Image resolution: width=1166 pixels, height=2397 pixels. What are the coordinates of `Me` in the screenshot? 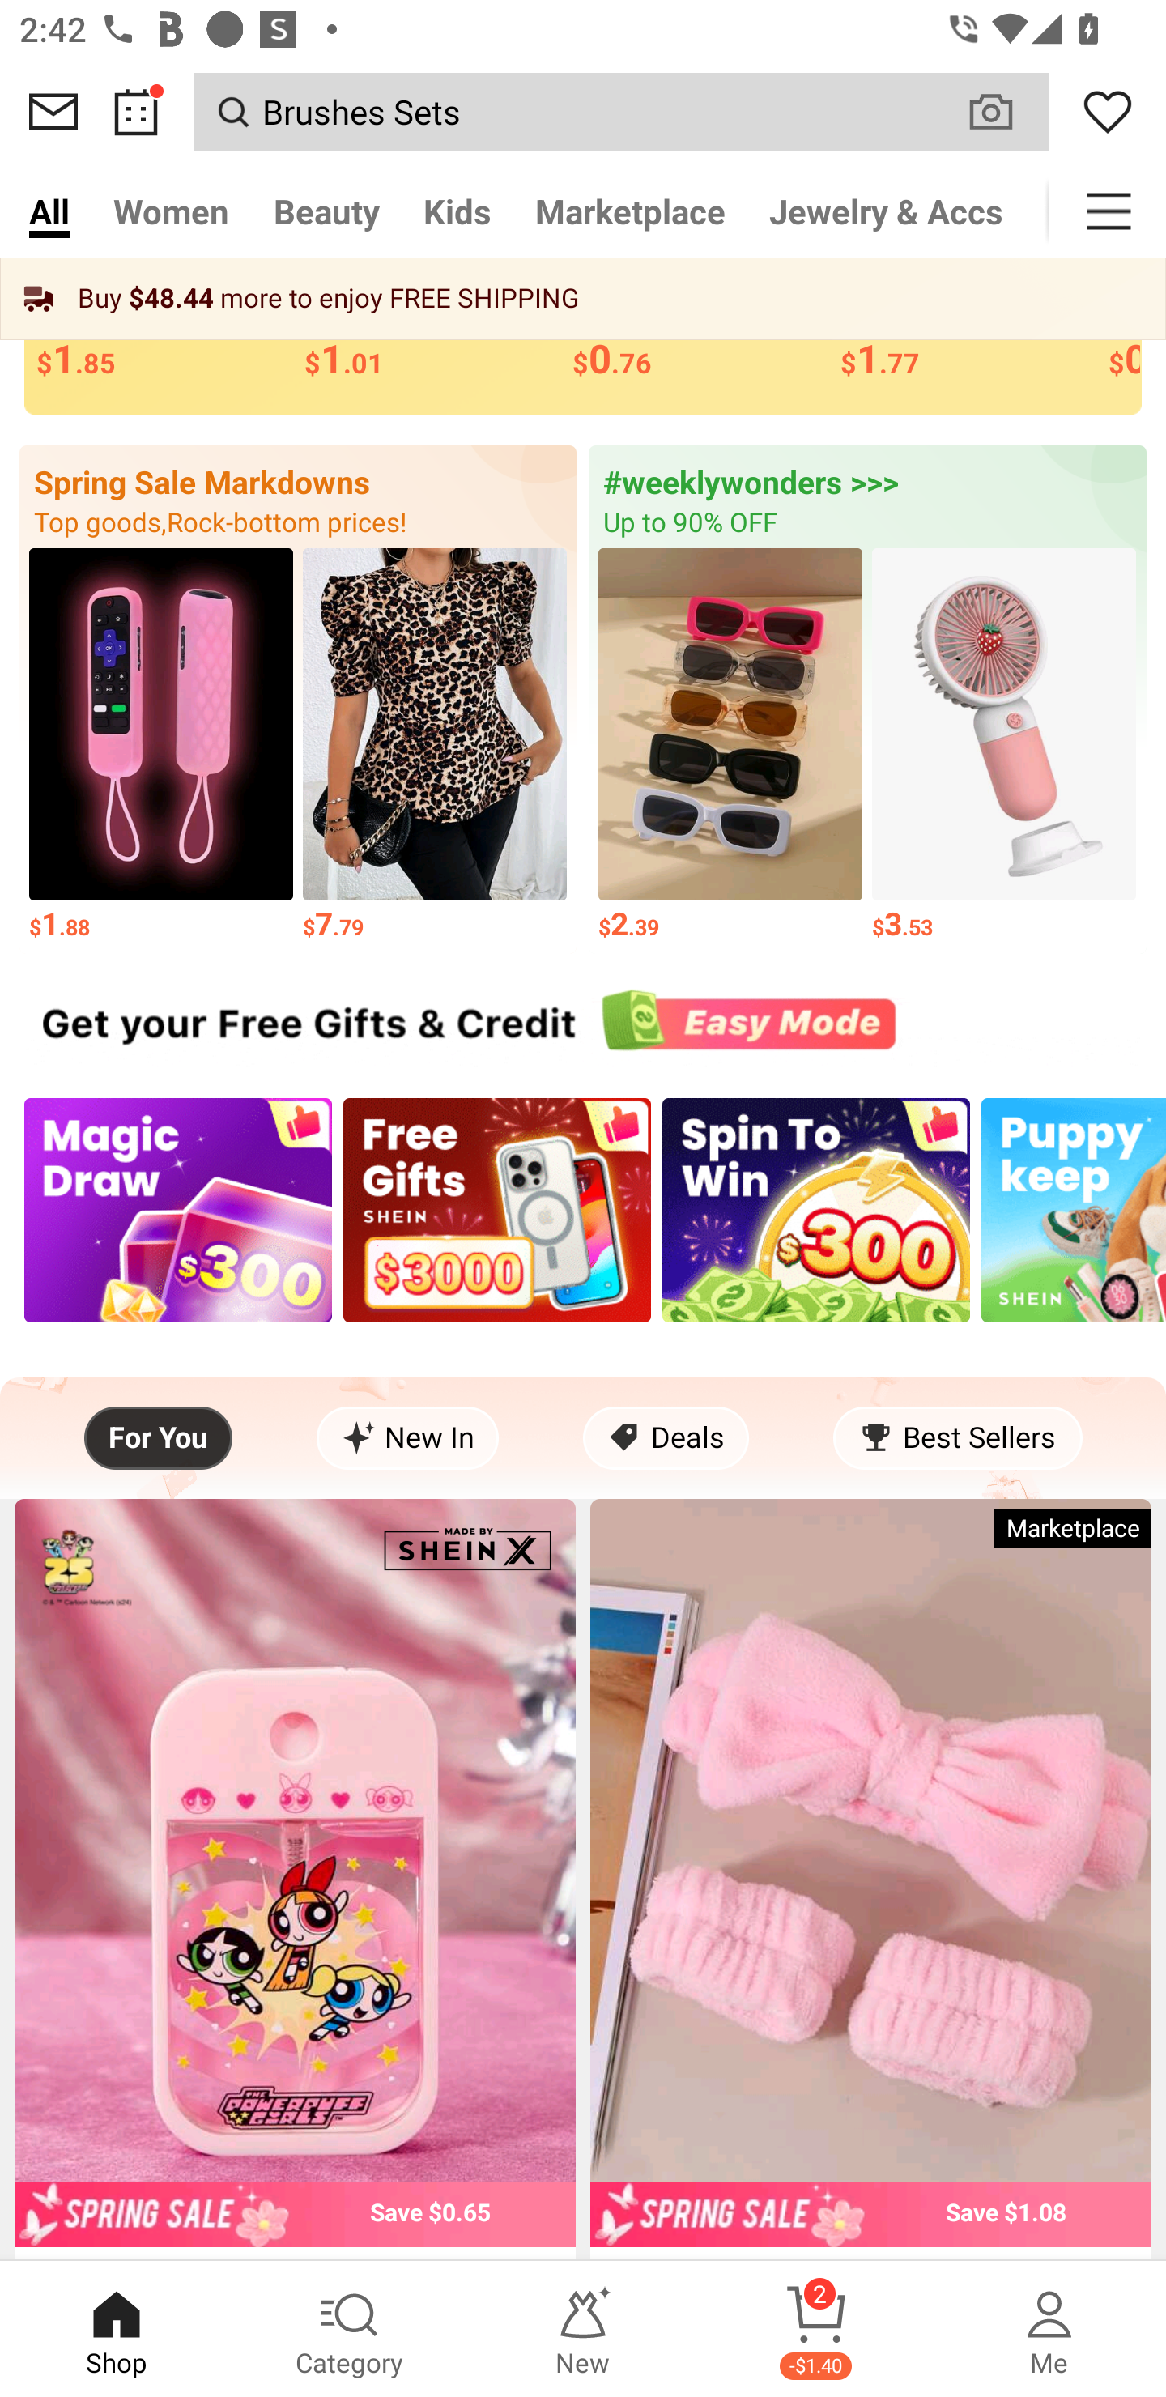 It's located at (1049, 2329).